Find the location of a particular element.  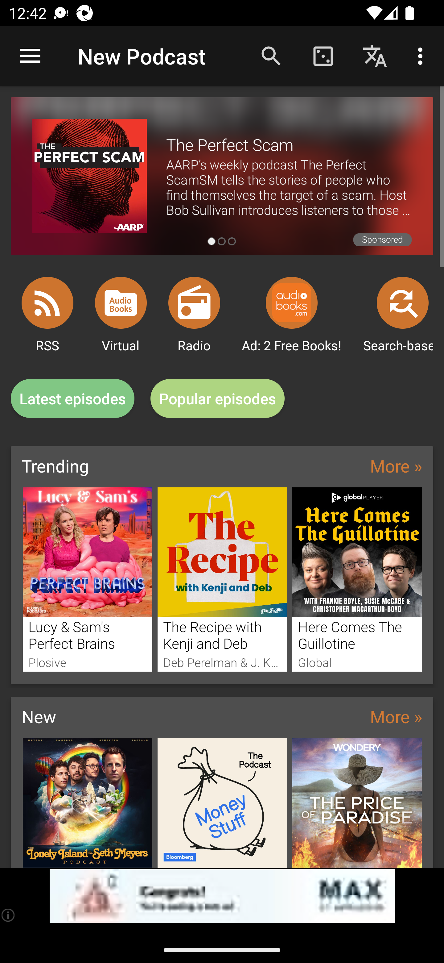

(i) is located at coordinates (9, 915).